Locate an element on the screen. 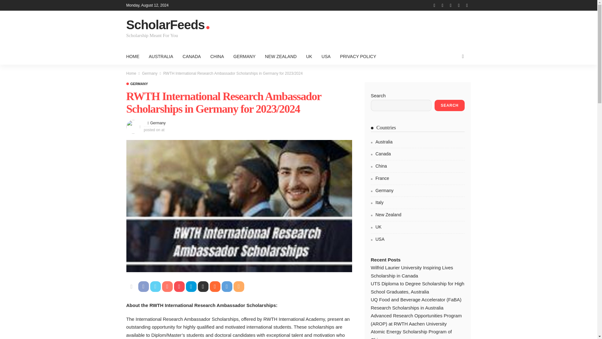 This screenshot has width=602, height=339. GERMANY is located at coordinates (137, 84).